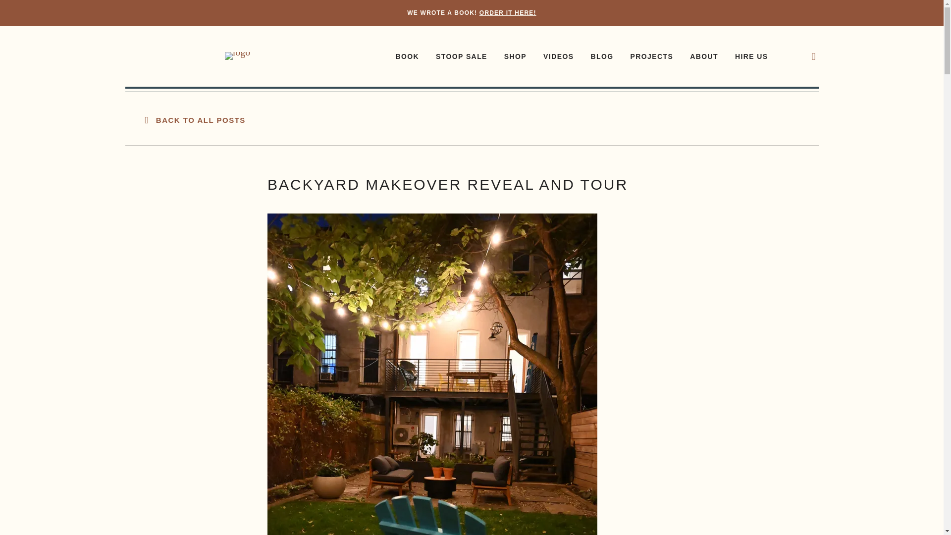 This screenshot has height=535, width=951. Describe the element at coordinates (602, 57) in the screenshot. I see `BLOG` at that location.